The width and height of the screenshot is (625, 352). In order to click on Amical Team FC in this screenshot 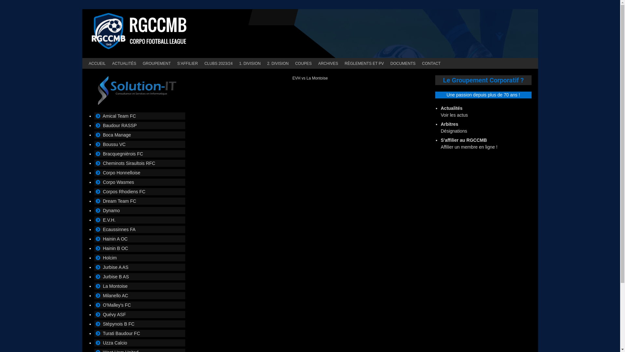, I will do `click(119, 116)`.